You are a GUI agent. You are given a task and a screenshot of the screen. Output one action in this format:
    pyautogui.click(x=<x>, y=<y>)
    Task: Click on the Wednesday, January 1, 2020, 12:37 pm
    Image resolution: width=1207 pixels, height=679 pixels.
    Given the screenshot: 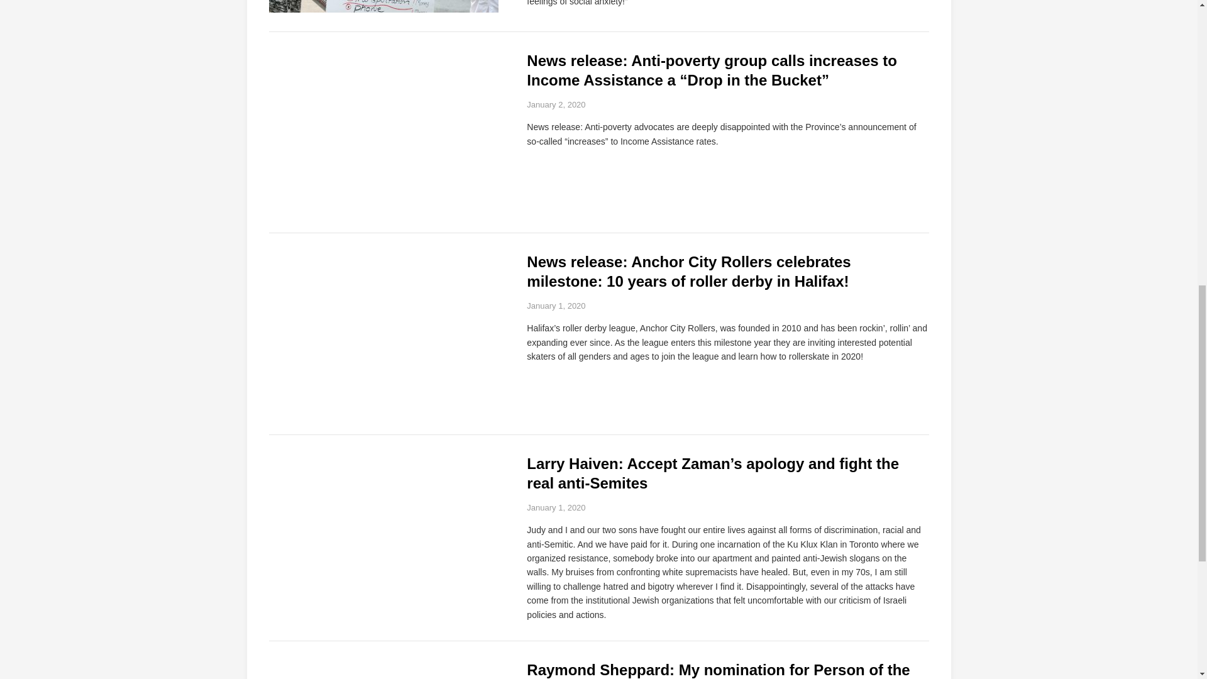 What is the action you would take?
    pyautogui.click(x=556, y=306)
    